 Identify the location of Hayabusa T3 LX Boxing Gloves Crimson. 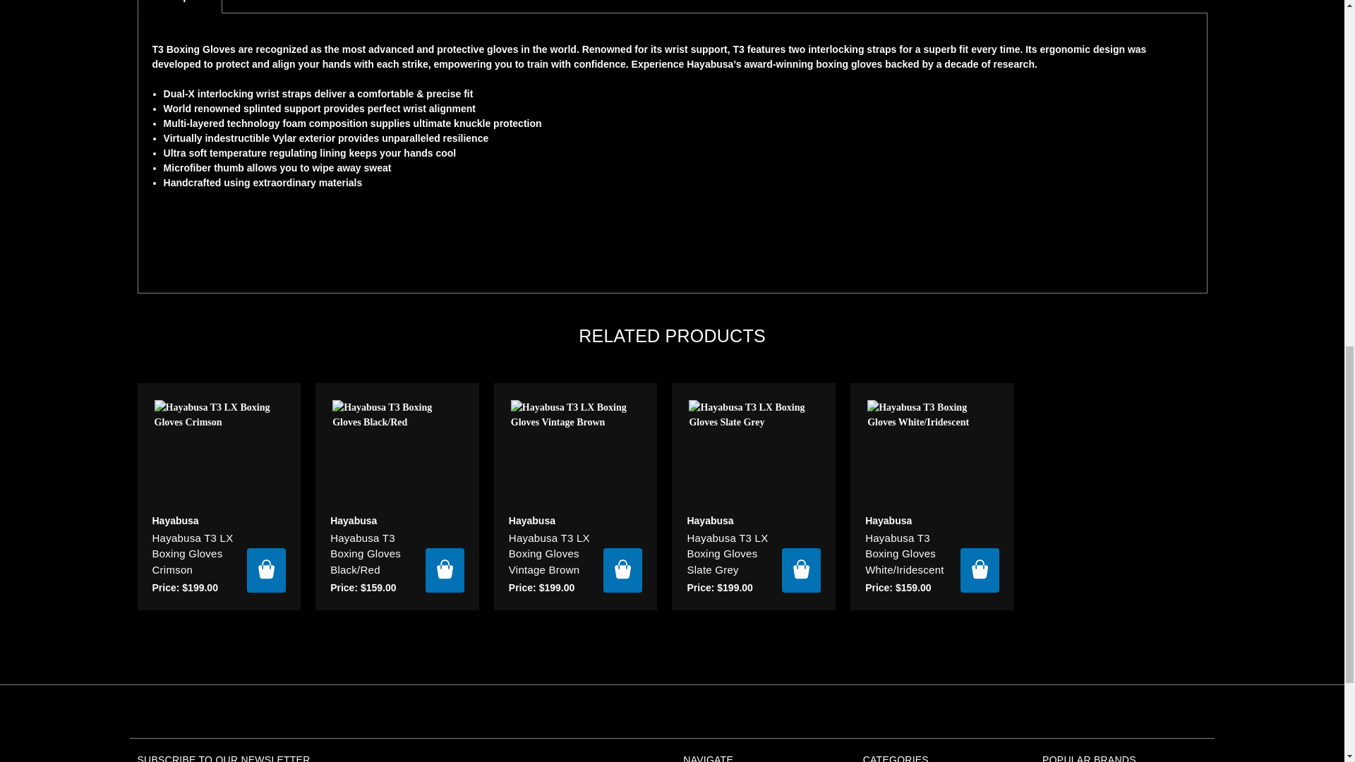
(219, 452).